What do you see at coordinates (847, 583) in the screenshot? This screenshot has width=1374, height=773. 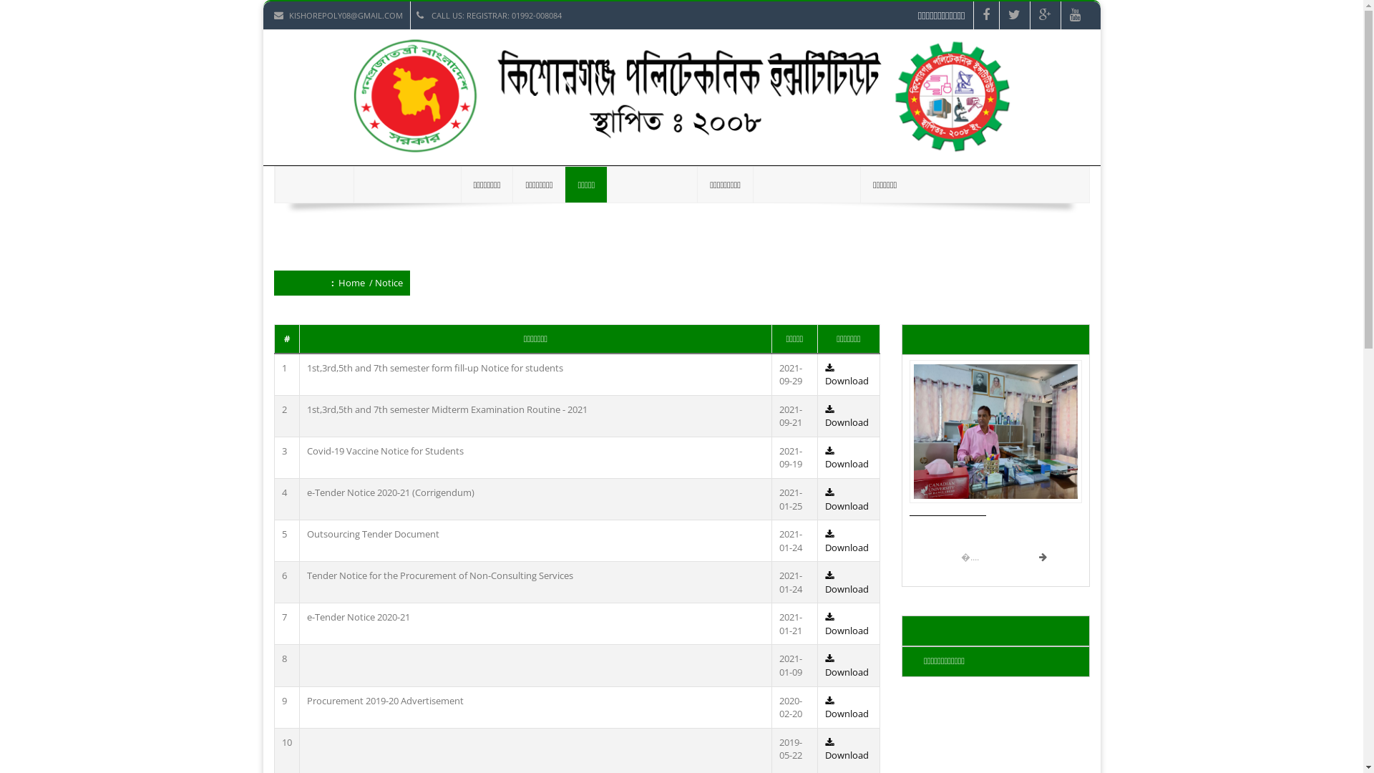 I see `Download` at bounding box center [847, 583].